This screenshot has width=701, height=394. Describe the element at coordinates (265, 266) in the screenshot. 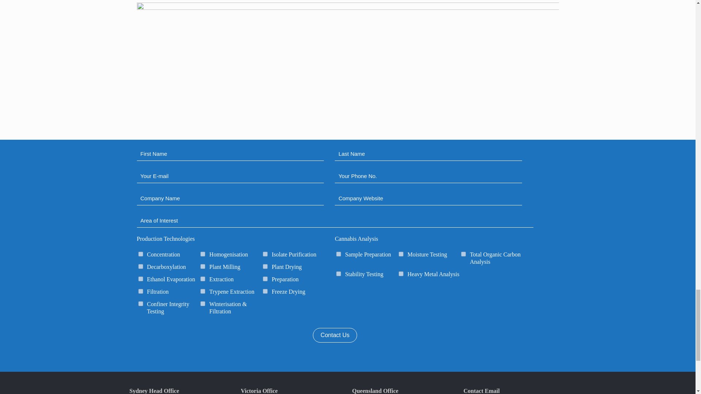

I see `Plant Drying` at that location.